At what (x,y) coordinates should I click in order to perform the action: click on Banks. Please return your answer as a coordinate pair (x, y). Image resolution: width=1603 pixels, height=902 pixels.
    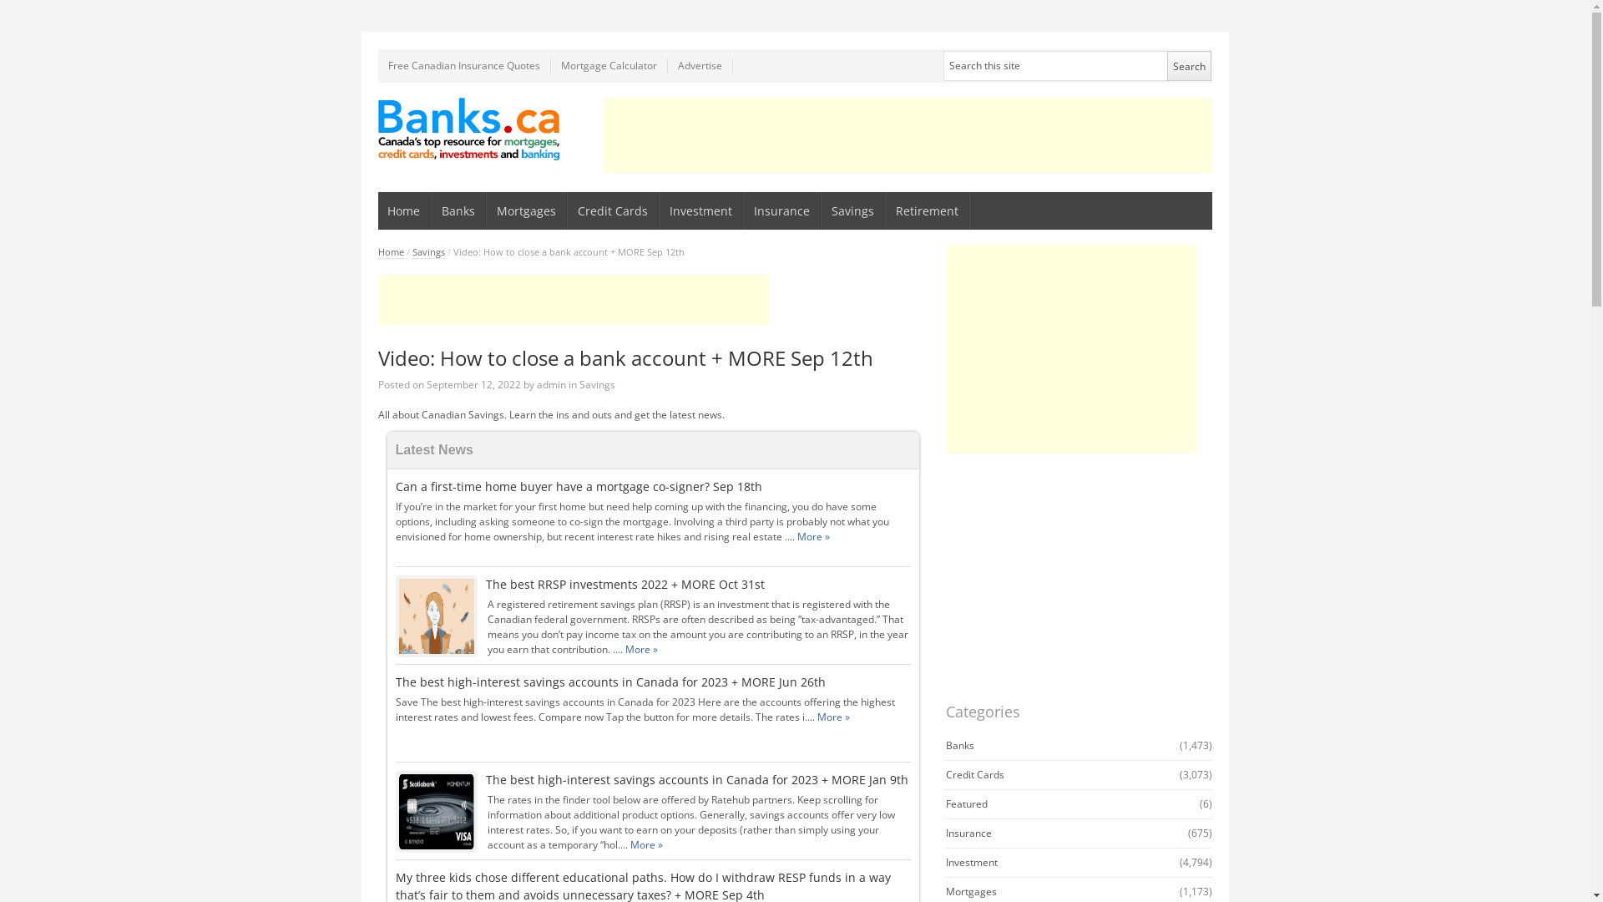
    Looking at the image, I should click on (959, 745).